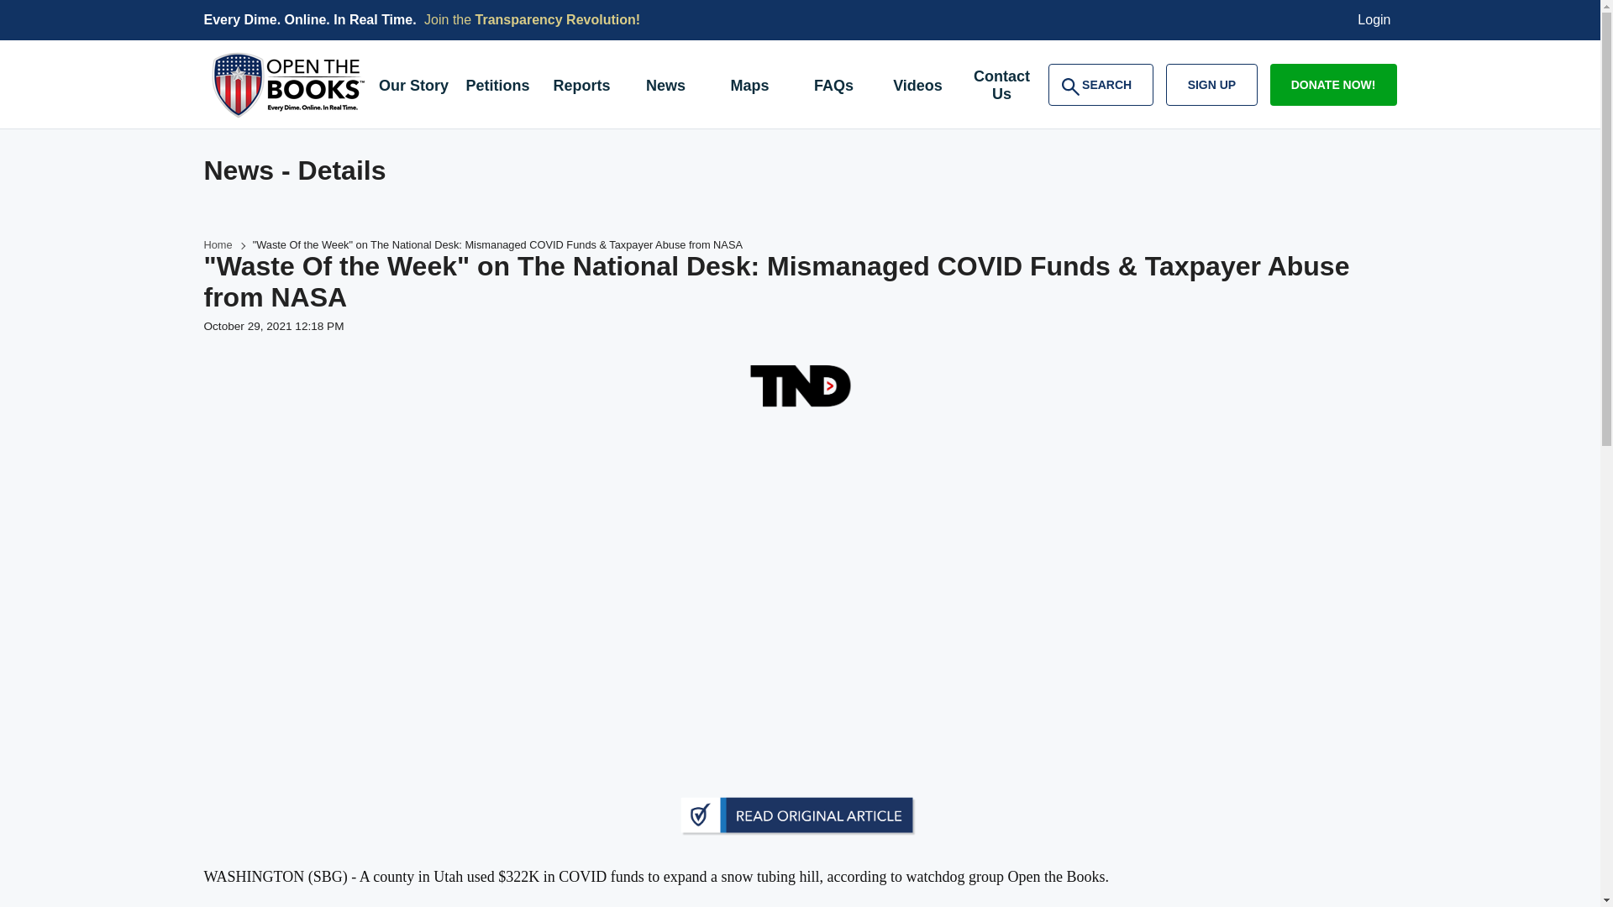 The image size is (1613, 907). Describe the element at coordinates (497, 87) in the screenshot. I see `Reports` at that location.